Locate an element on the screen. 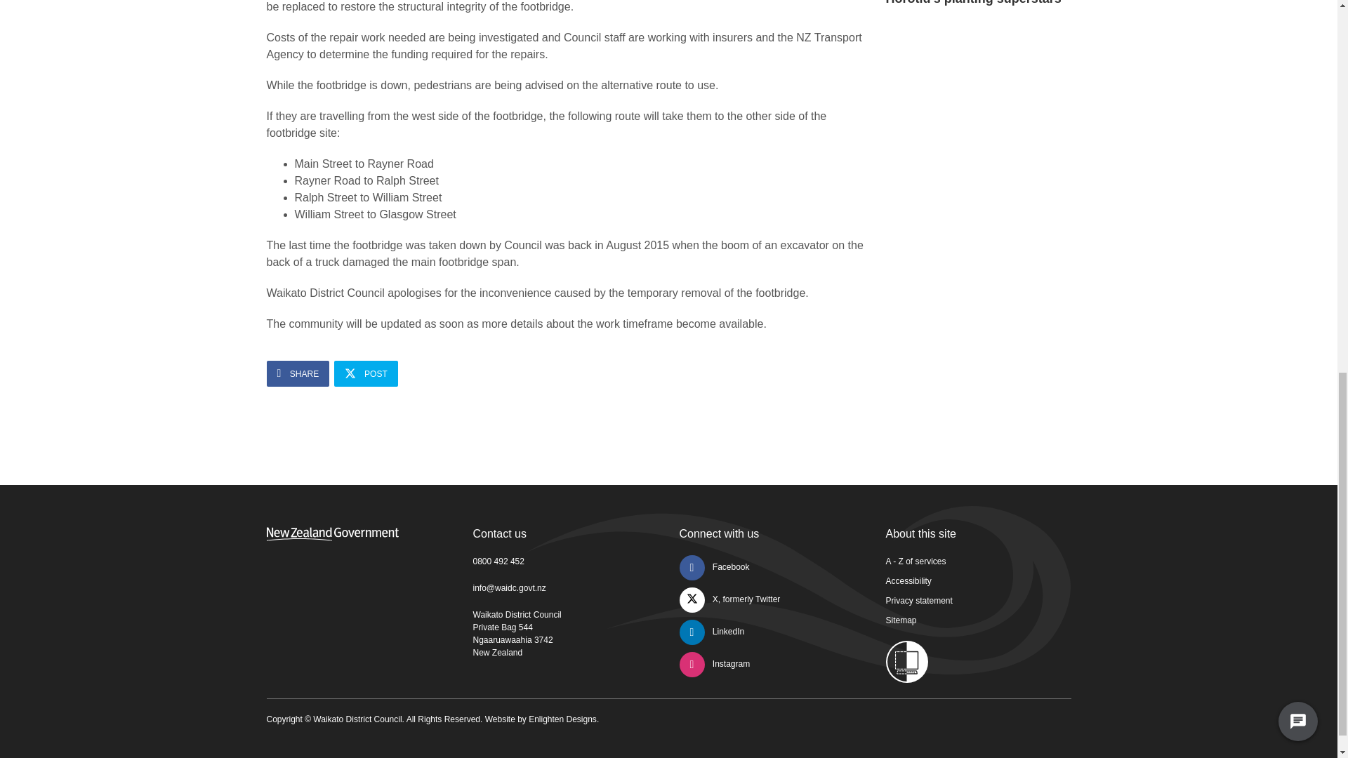 The image size is (1348, 758). Contact us is located at coordinates (500, 533).